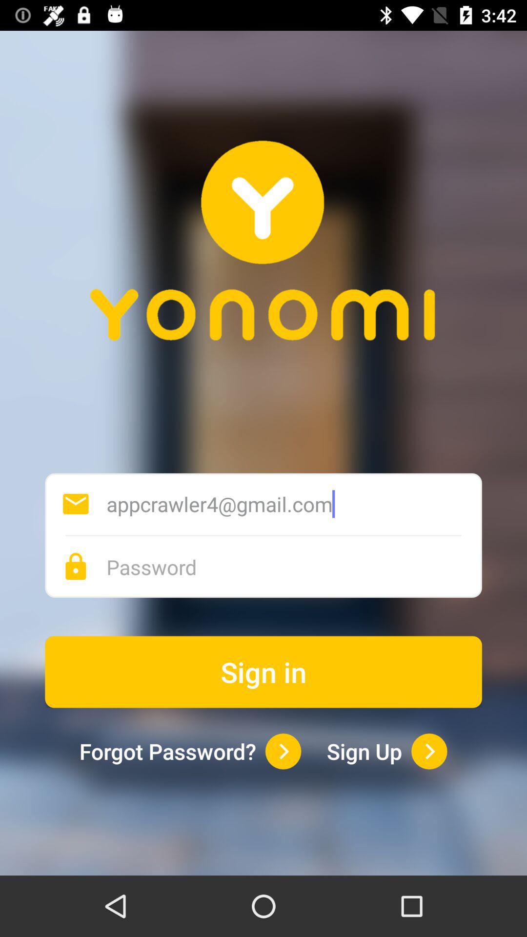 This screenshot has height=937, width=527. I want to click on sign up, so click(429, 752).